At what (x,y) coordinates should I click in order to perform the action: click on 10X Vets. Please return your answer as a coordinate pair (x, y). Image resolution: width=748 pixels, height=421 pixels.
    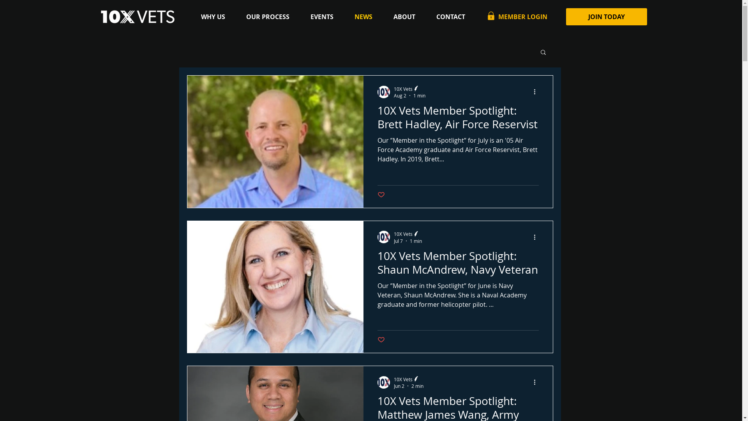
    Looking at the image, I should click on (408, 379).